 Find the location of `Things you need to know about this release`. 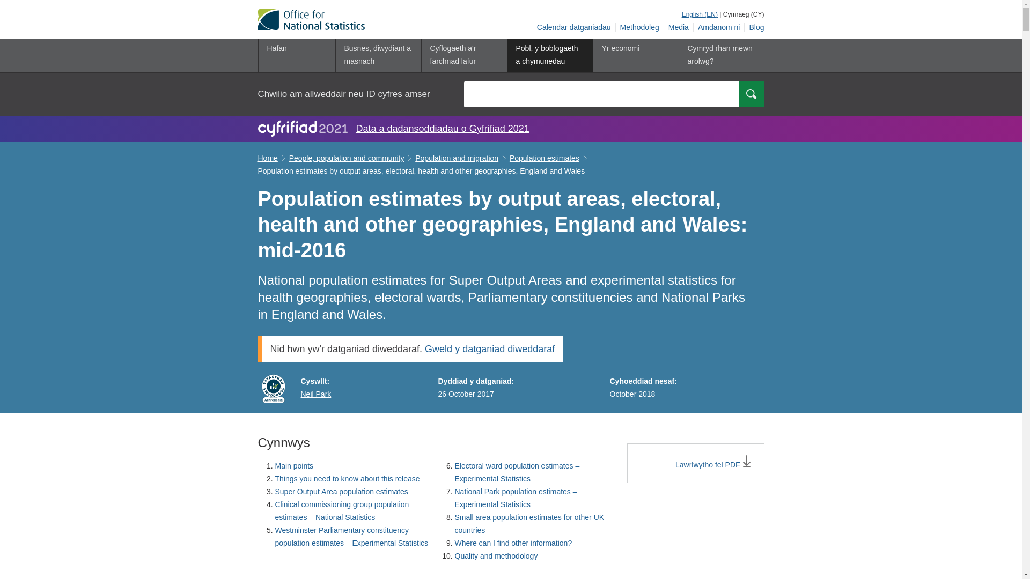

Things you need to know about this release is located at coordinates (347, 478).